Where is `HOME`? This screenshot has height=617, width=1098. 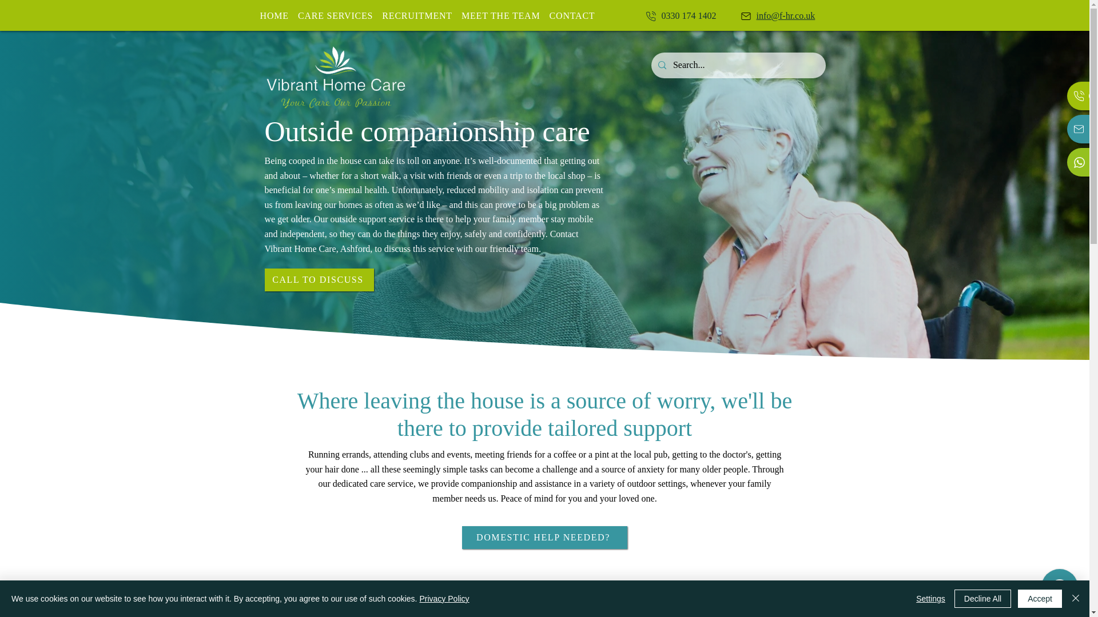 HOME is located at coordinates (273, 15).